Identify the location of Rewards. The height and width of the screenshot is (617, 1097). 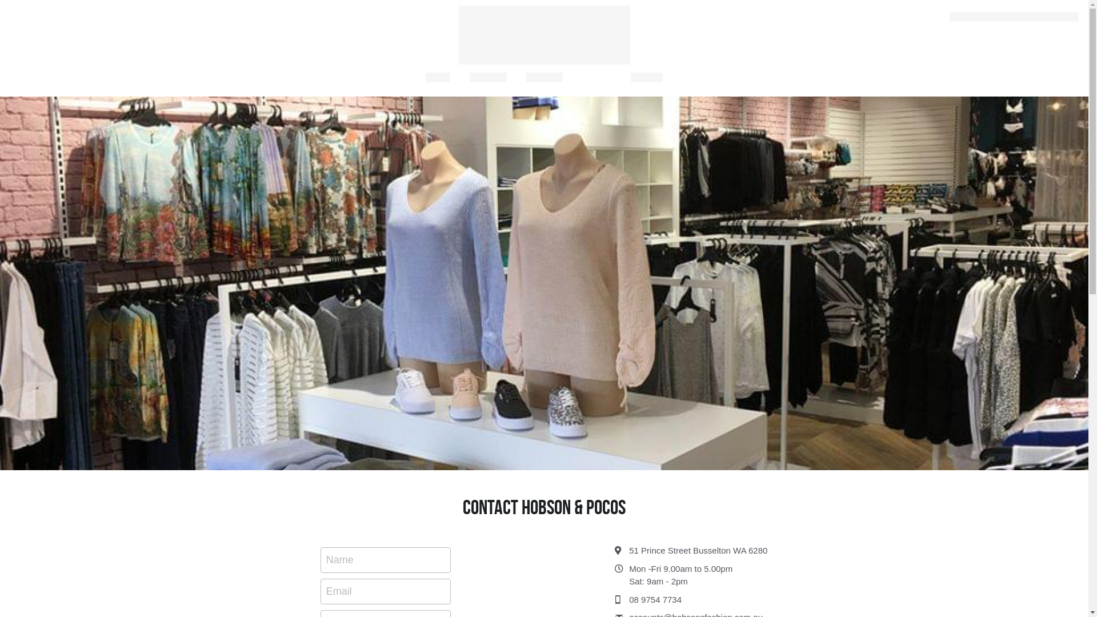
(544, 78).